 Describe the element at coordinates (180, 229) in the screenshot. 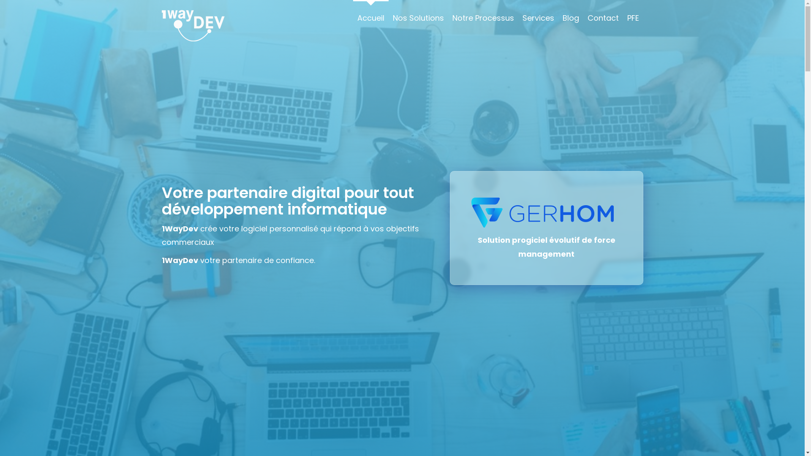

I see `1WayDev` at that location.